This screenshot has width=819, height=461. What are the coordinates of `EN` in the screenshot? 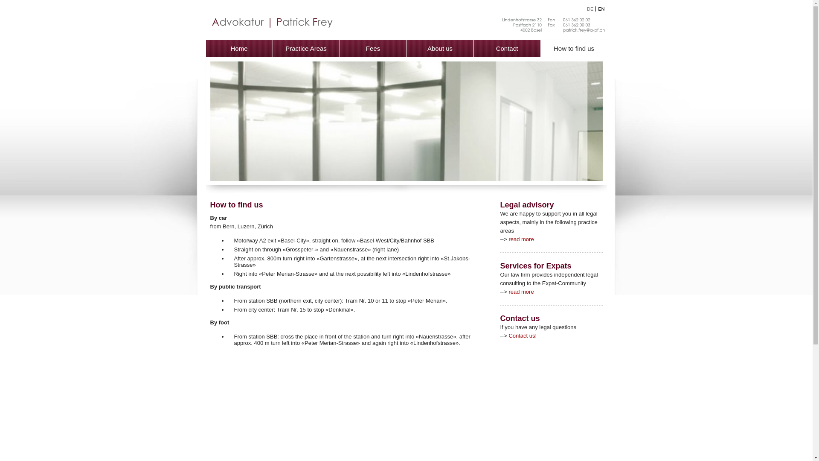 It's located at (601, 9).